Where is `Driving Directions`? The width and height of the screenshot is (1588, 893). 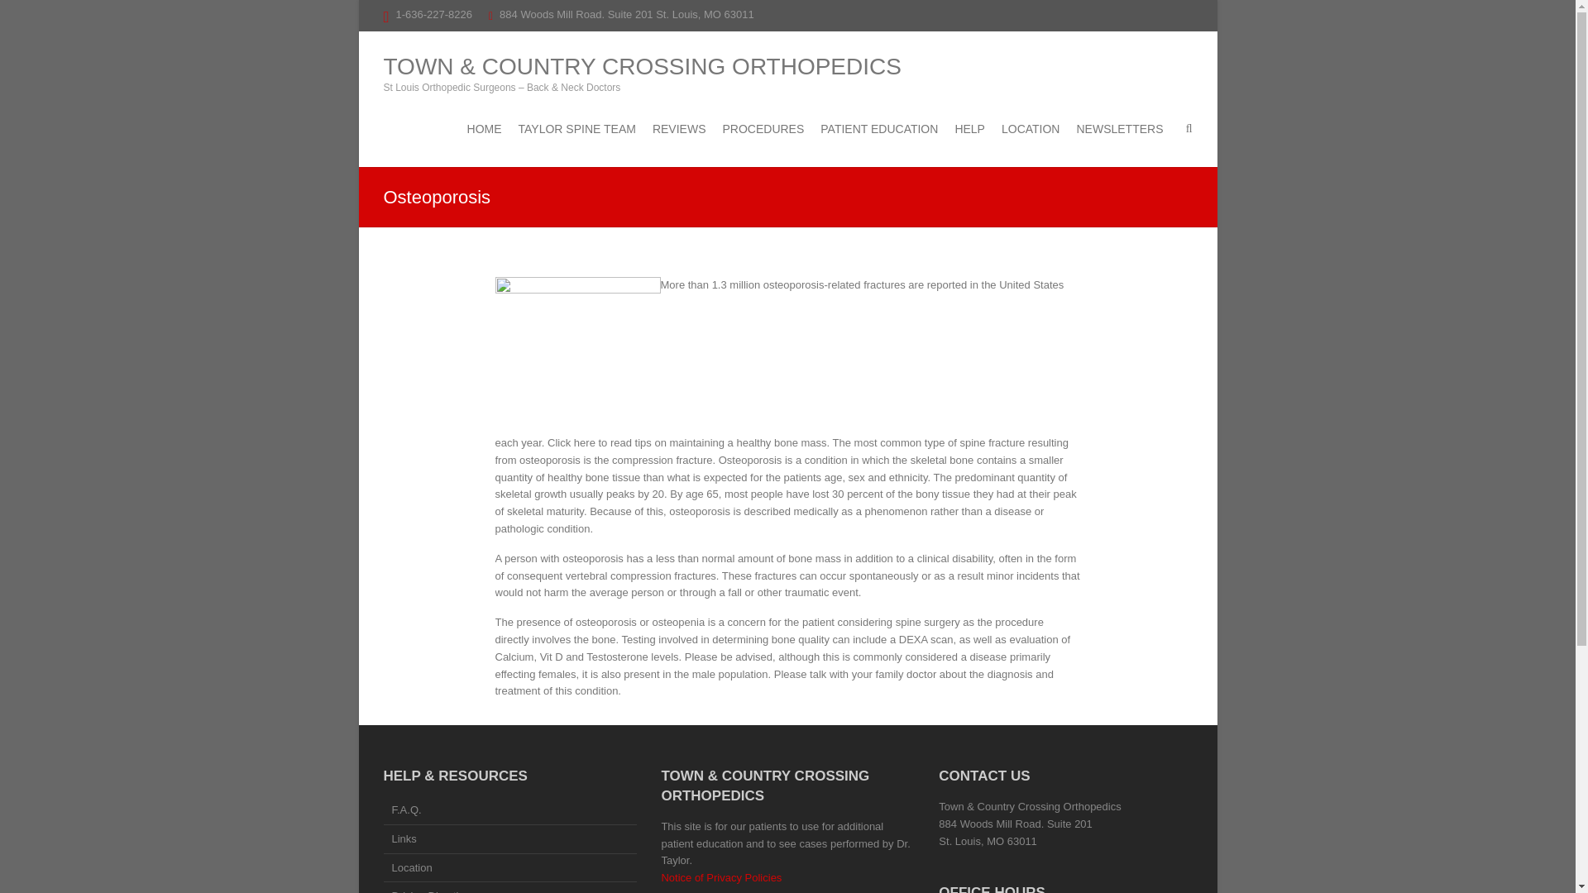 Driving Directions is located at coordinates (509, 889).